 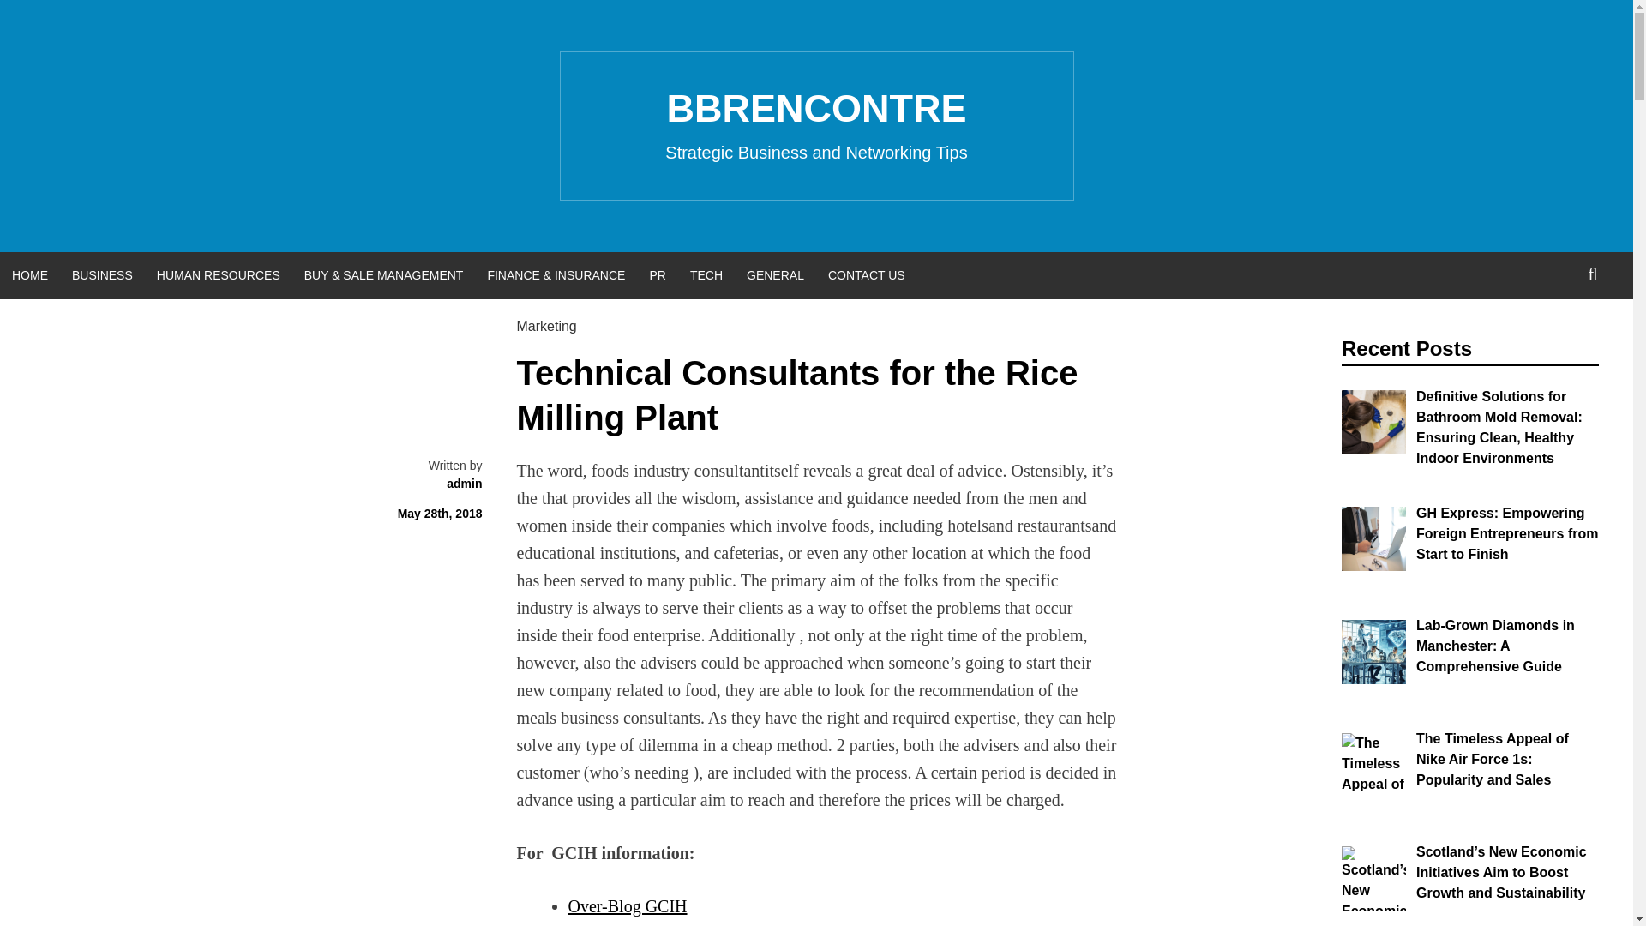 What do you see at coordinates (775, 274) in the screenshot?
I see `GENERAL` at bounding box center [775, 274].